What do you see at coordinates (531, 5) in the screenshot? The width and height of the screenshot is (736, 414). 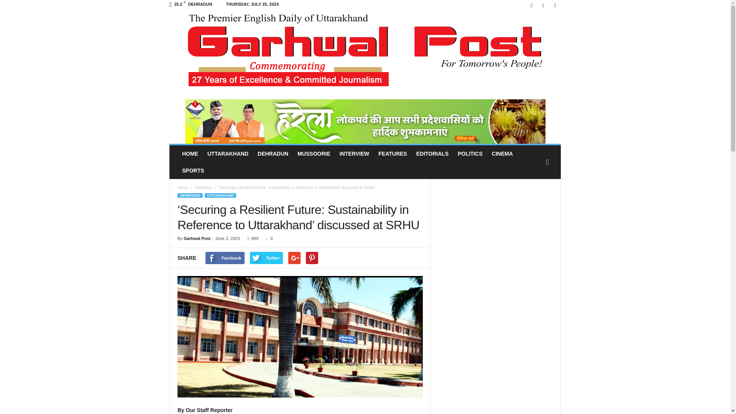 I see `Facebook` at bounding box center [531, 5].